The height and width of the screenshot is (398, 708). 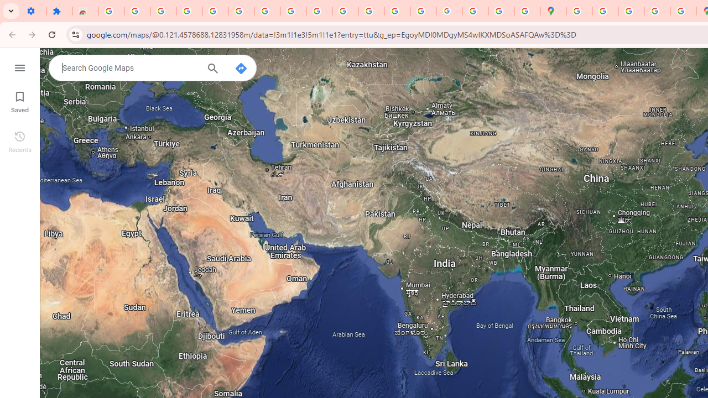 I want to click on https://scholar.google.com/, so click(x=345, y=11).